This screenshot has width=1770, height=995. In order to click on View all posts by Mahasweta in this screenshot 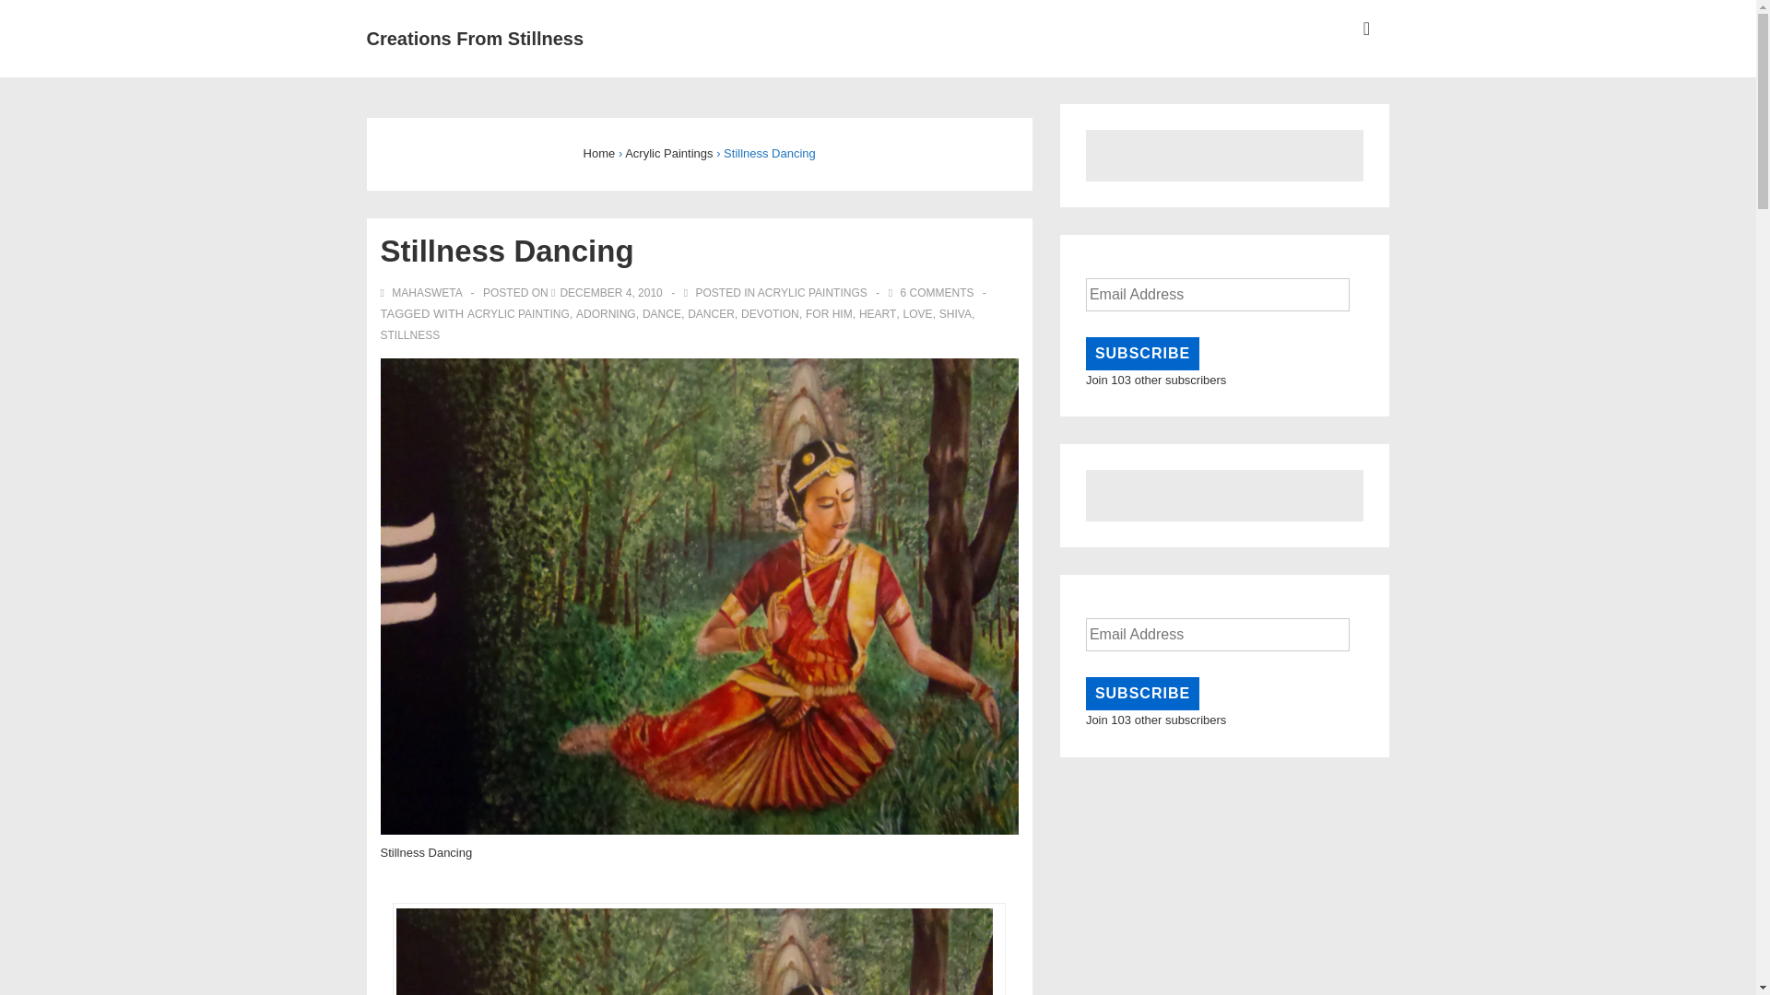, I will do `click(422, 293)`.